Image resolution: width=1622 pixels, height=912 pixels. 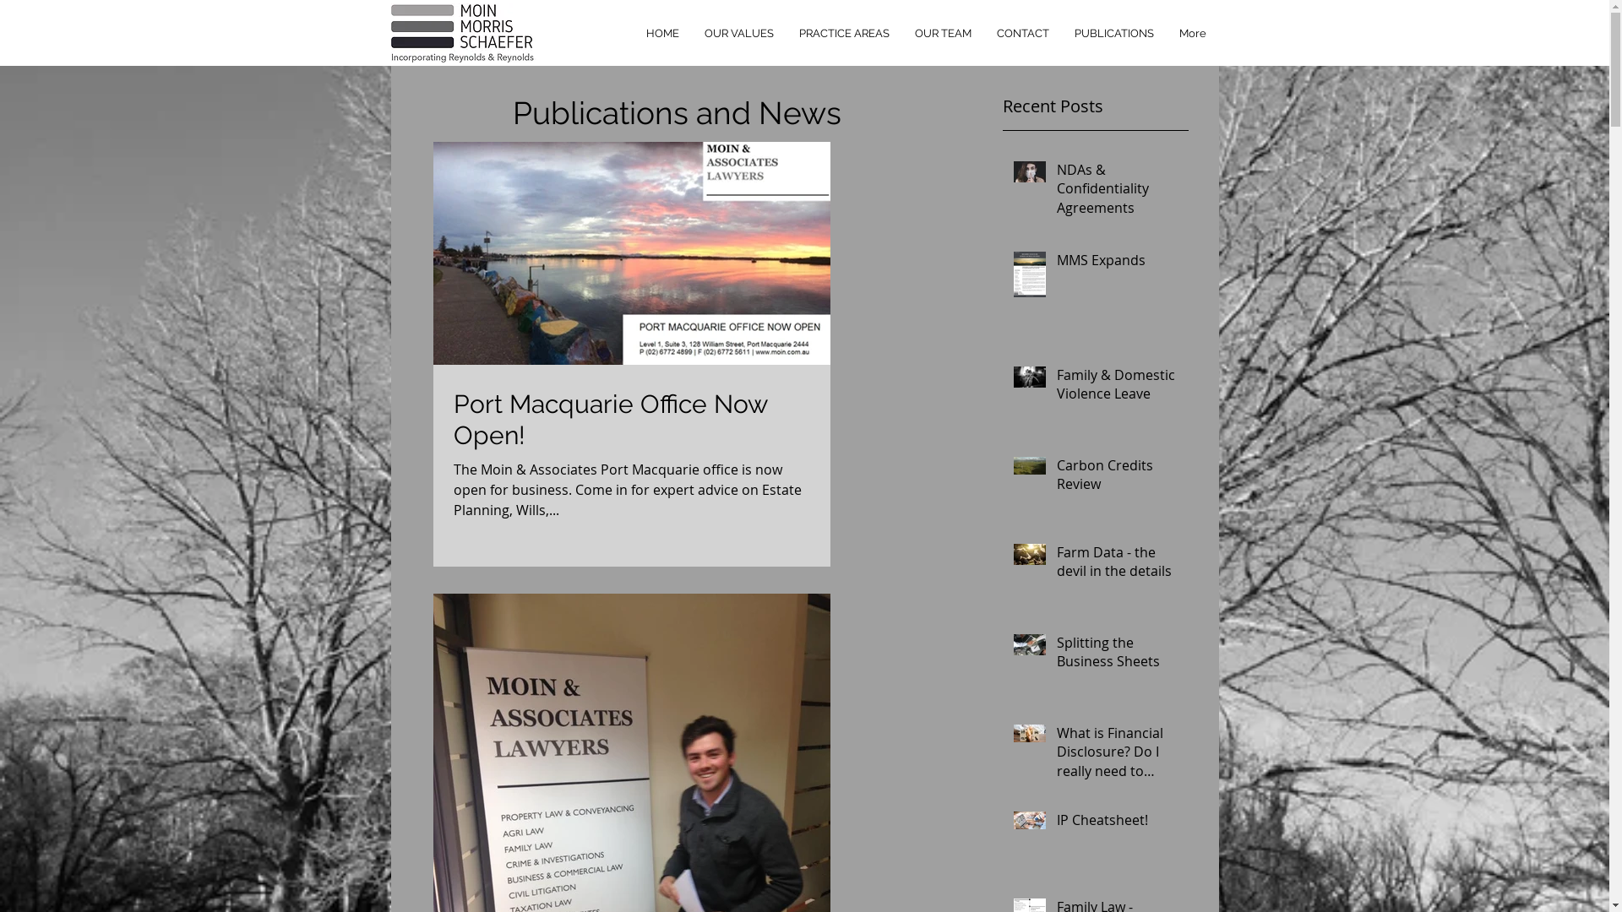 What do you see at coordinates (1117, 655) in the screenshot?
I see `Splitting the Business Sheets` at bounding box center [1117, 655].